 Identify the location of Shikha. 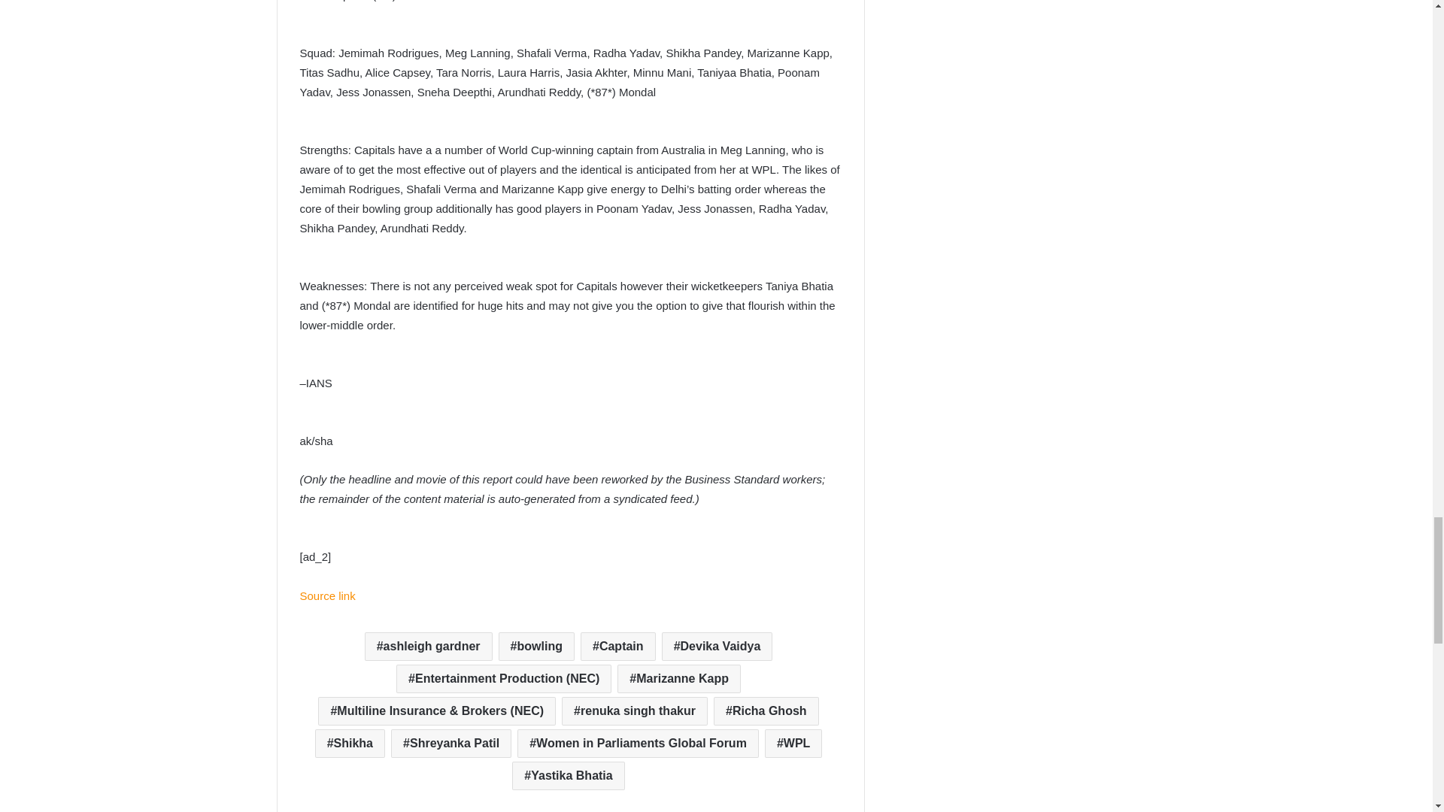
(350, 743).